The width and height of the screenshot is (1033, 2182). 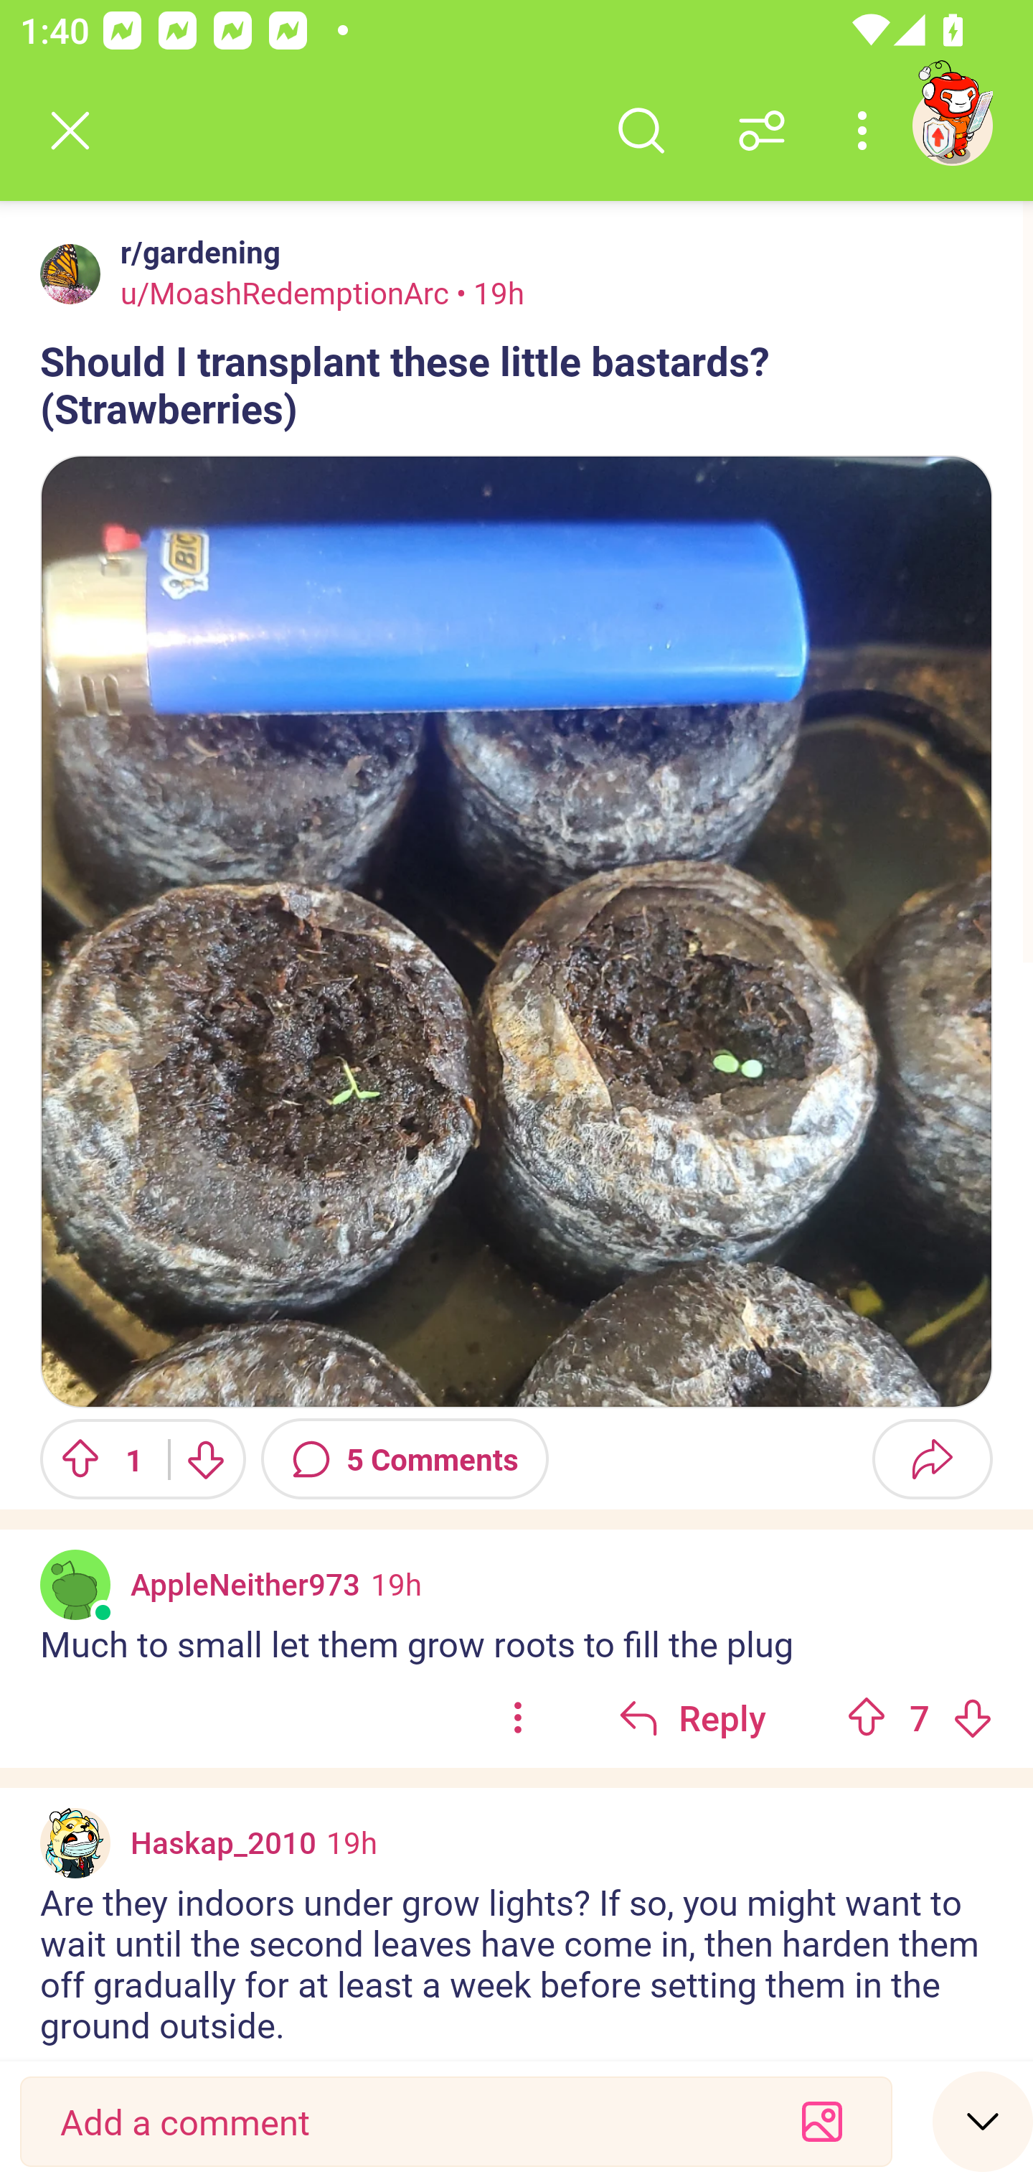 I want to click on Upvote 7 7 votes Downvote, so click(x=920, y=1717).